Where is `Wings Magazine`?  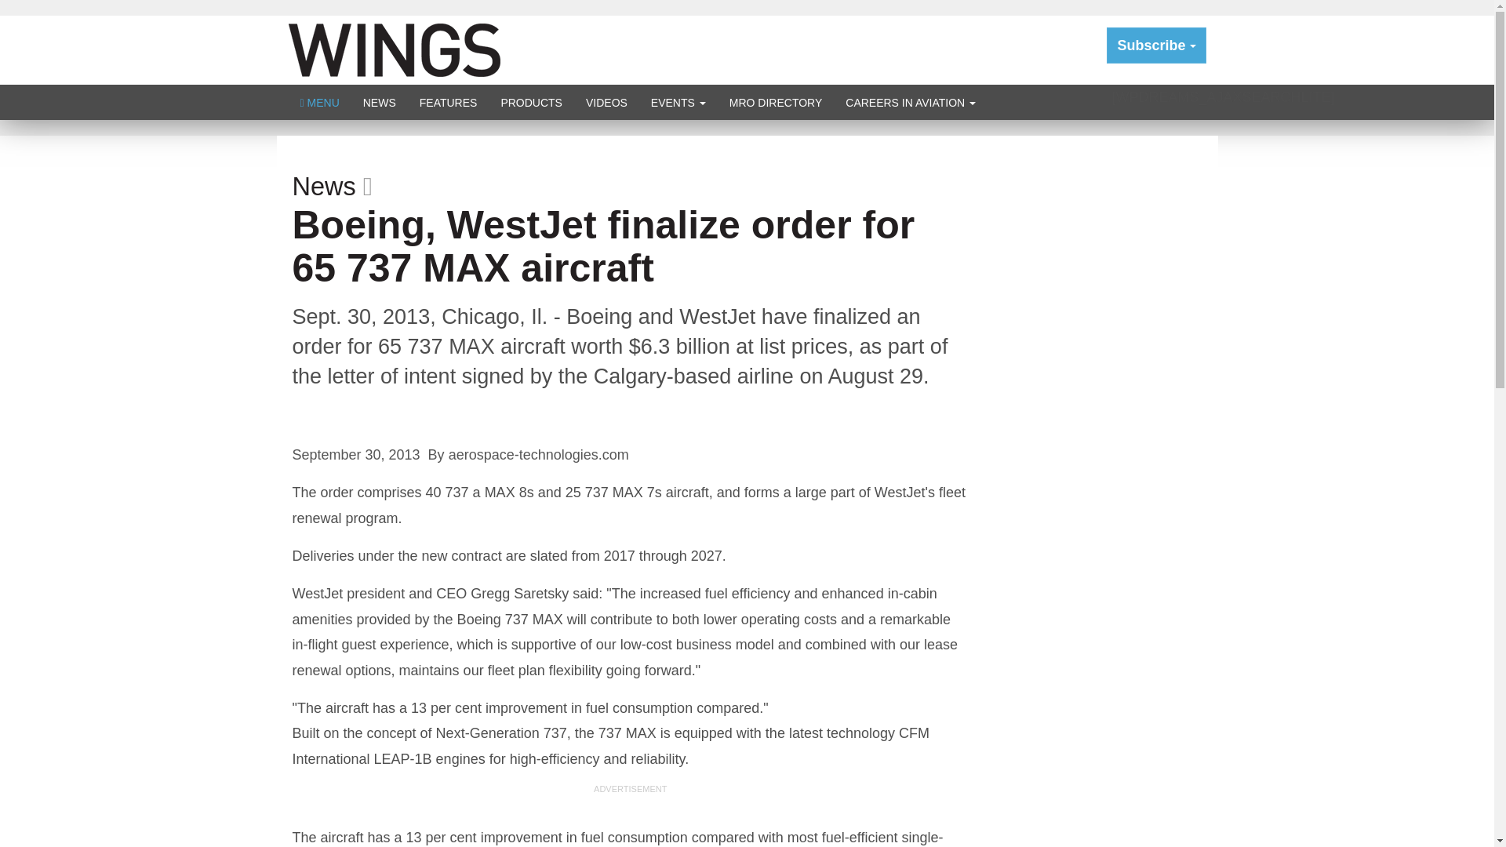 Wings Magazine is located at coordinates (394, 49).